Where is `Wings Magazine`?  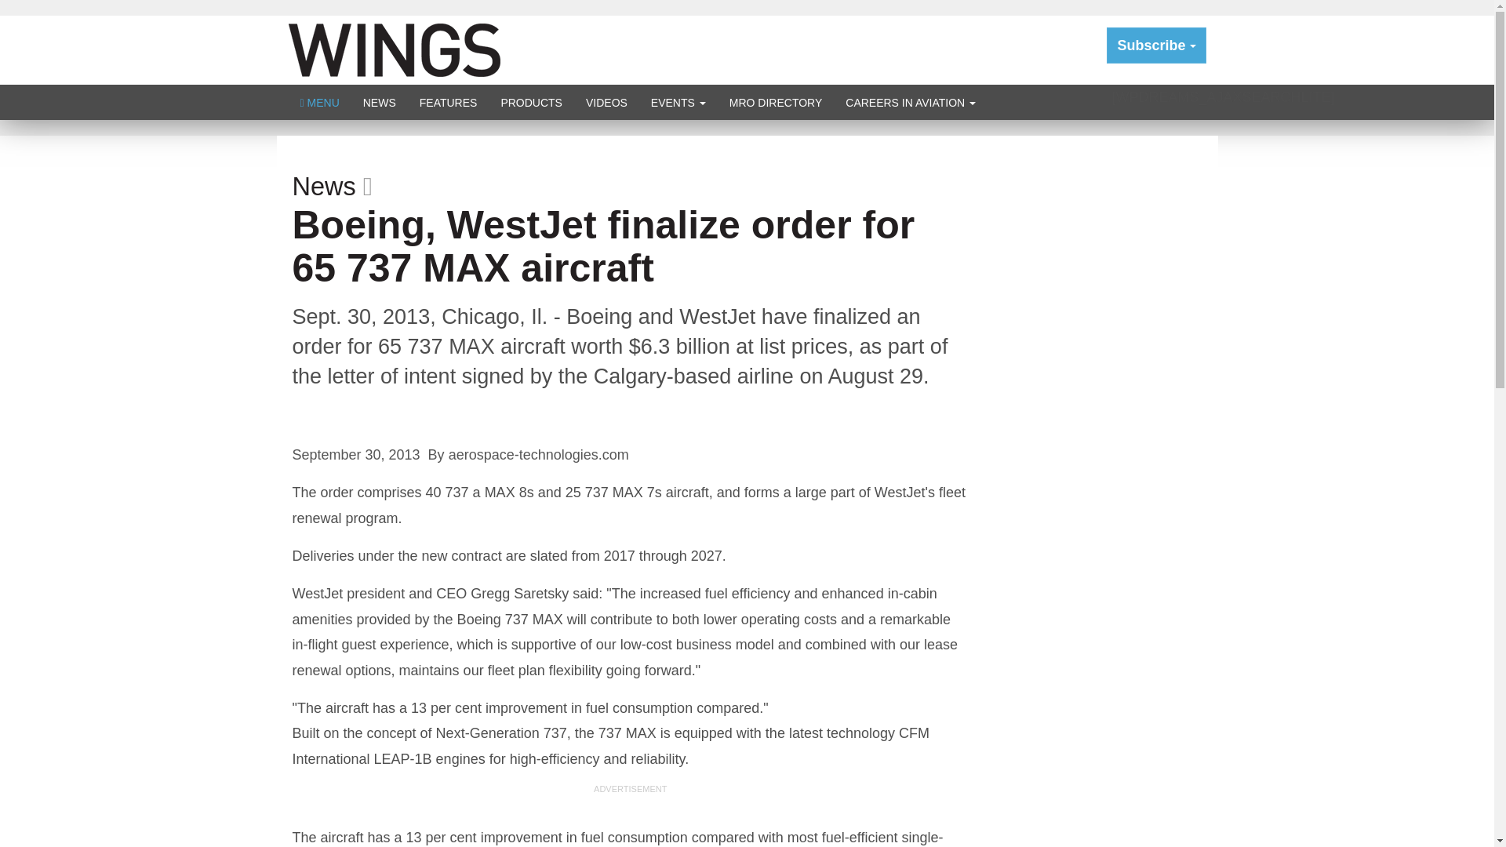 Wings Magazine is located at coordinates (394, 49).